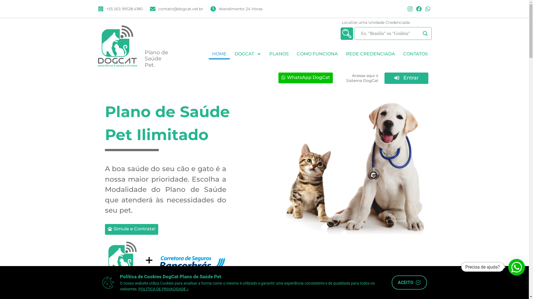  What do you see at coordinates (410, 9) in the screenshot?
I see `Instagram` at bounding box center [410, 9].